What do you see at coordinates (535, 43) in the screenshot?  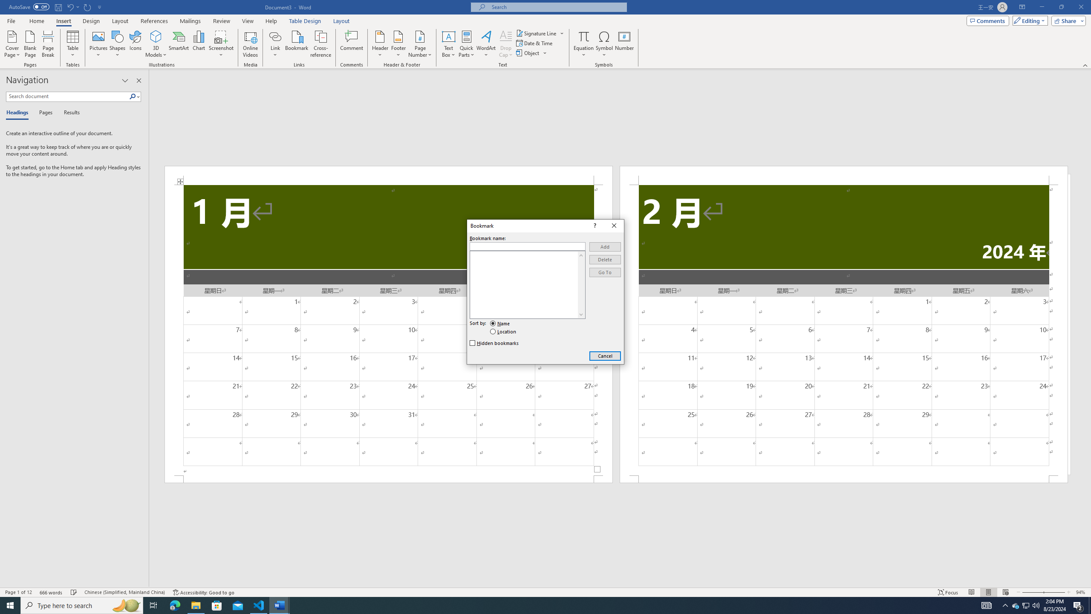 I see `Date & Time...` at bounding box center [535, 43].